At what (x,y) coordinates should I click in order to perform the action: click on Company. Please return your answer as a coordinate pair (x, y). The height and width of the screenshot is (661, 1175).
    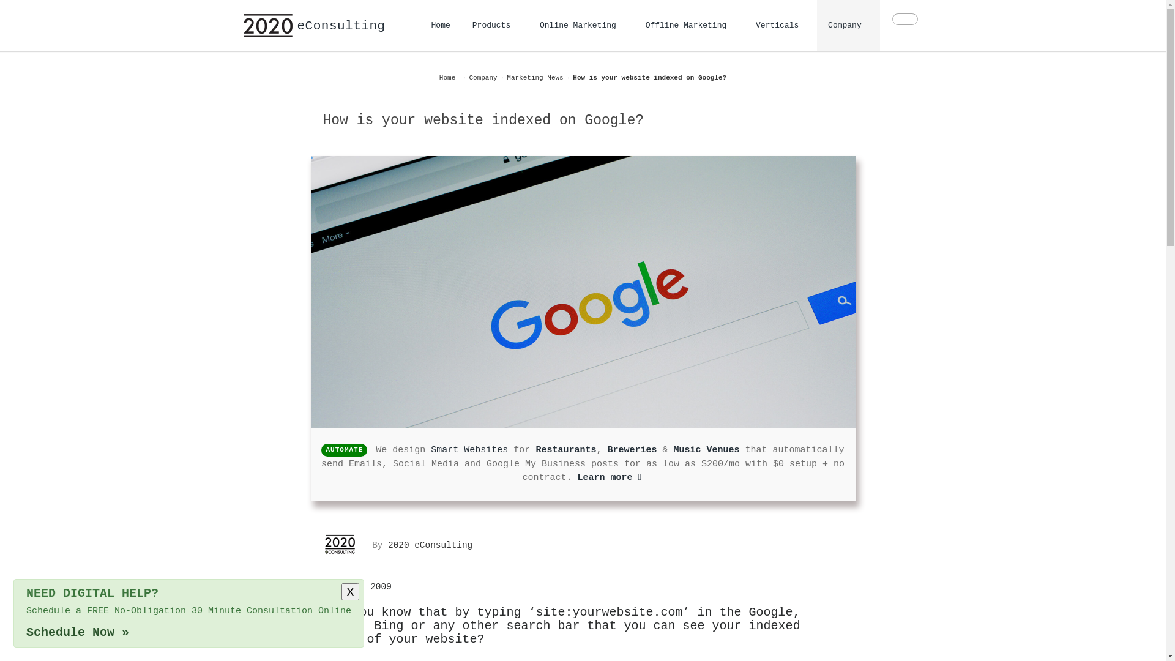
    Looking at the image, I should click on (848, 26).